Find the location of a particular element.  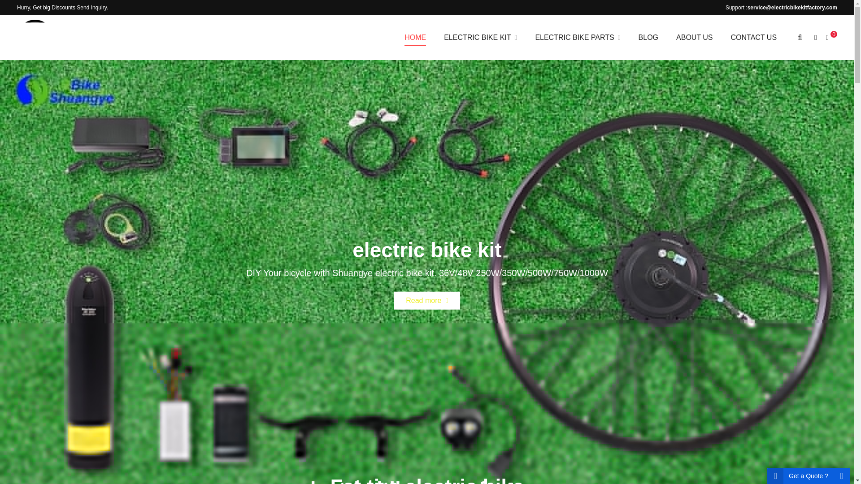

CONTACT US is located at coordinates (754, 37).